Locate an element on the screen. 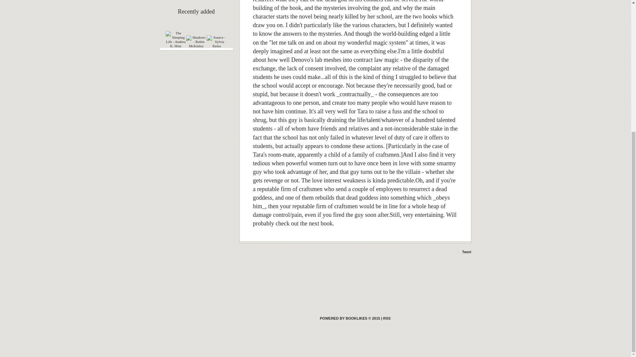  RSS is located at coordinates (387, 318).